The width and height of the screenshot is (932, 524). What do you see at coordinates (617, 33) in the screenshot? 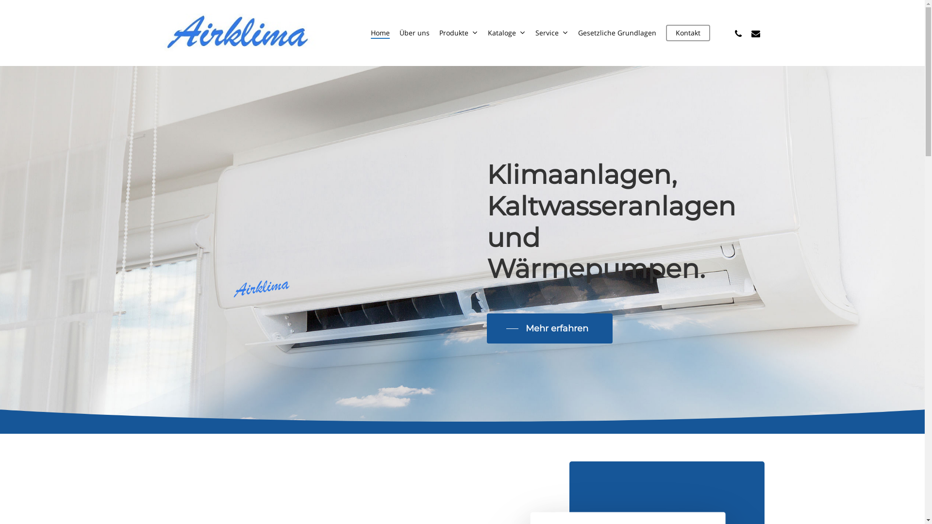
I see `Gesetzliche Grundlagen` at bounding box center [617, 33].